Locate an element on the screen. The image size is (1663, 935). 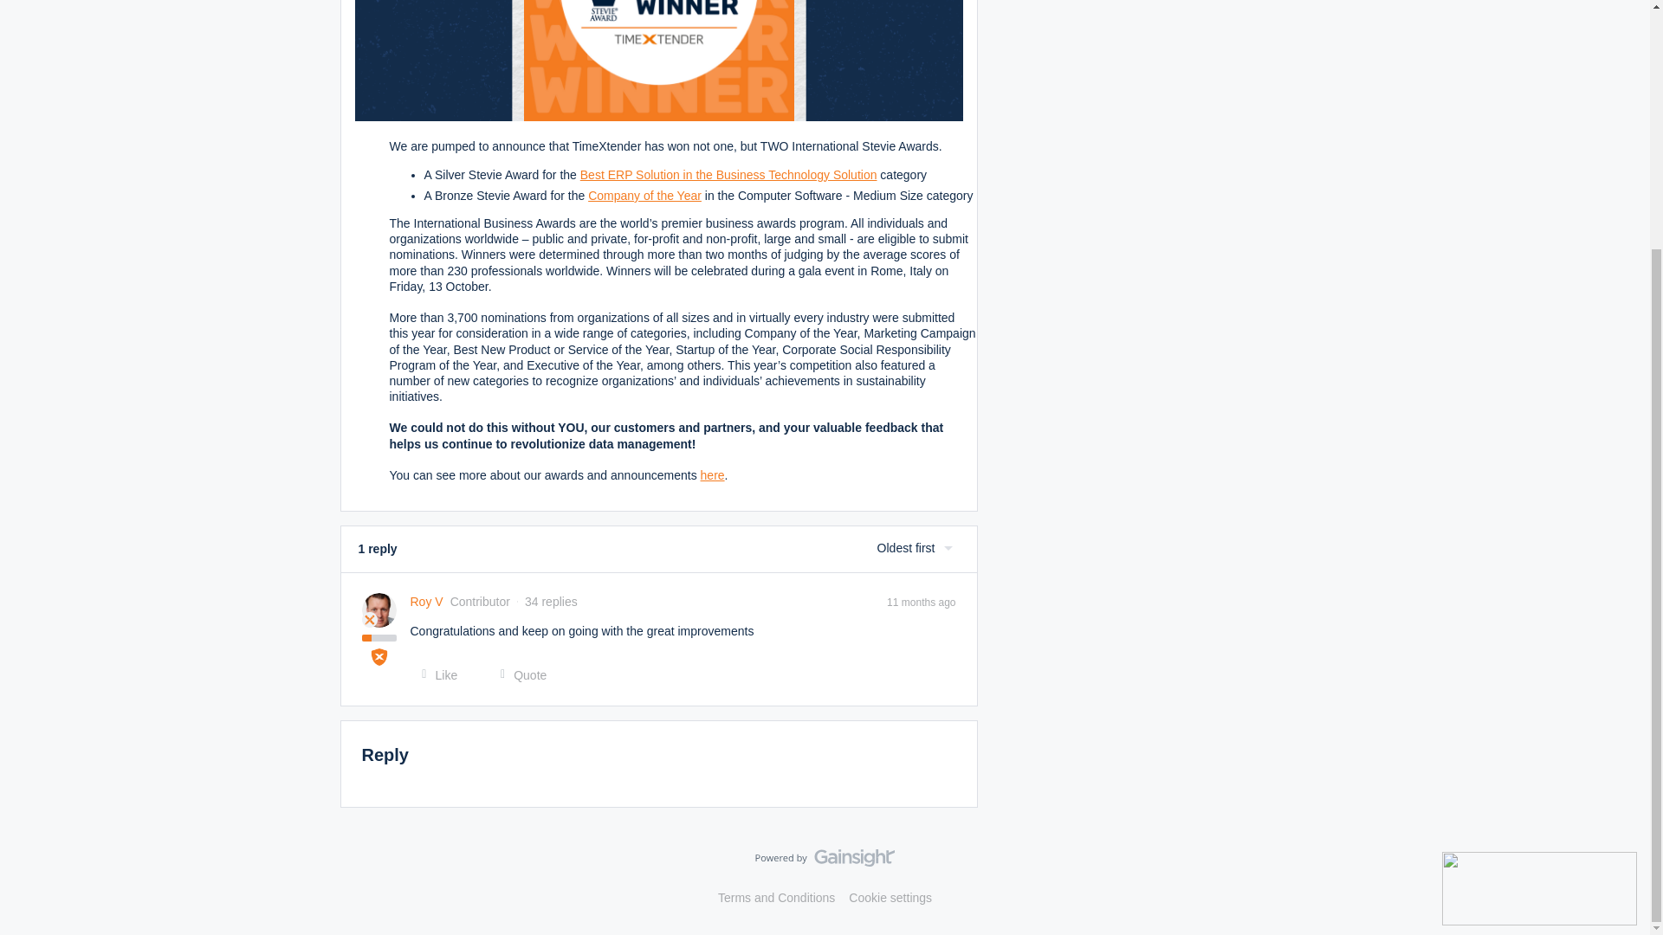
Best ERP Solution in the Business Technology Solution is located at coordinates (729, 175).